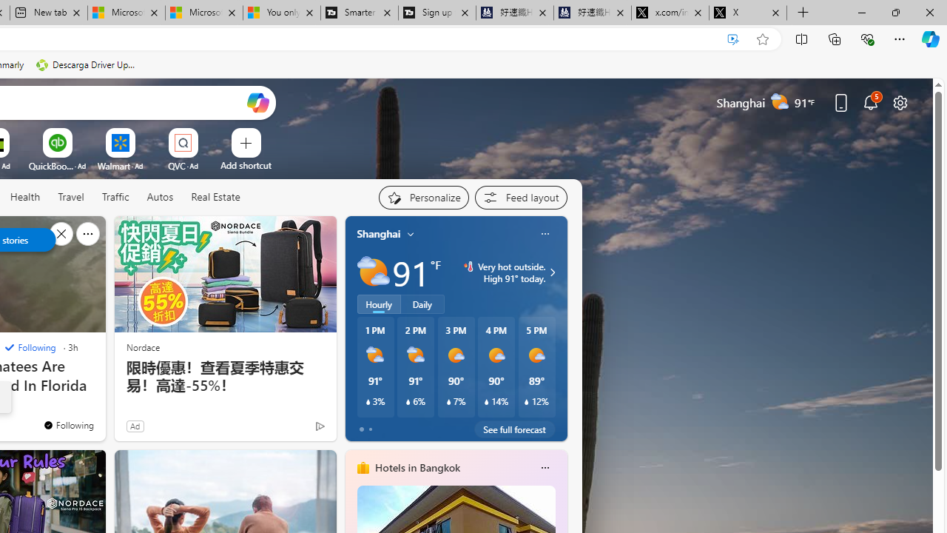  Describe the element at coordinates (71, 197) in the screenshot. I see `Travel` at that location.